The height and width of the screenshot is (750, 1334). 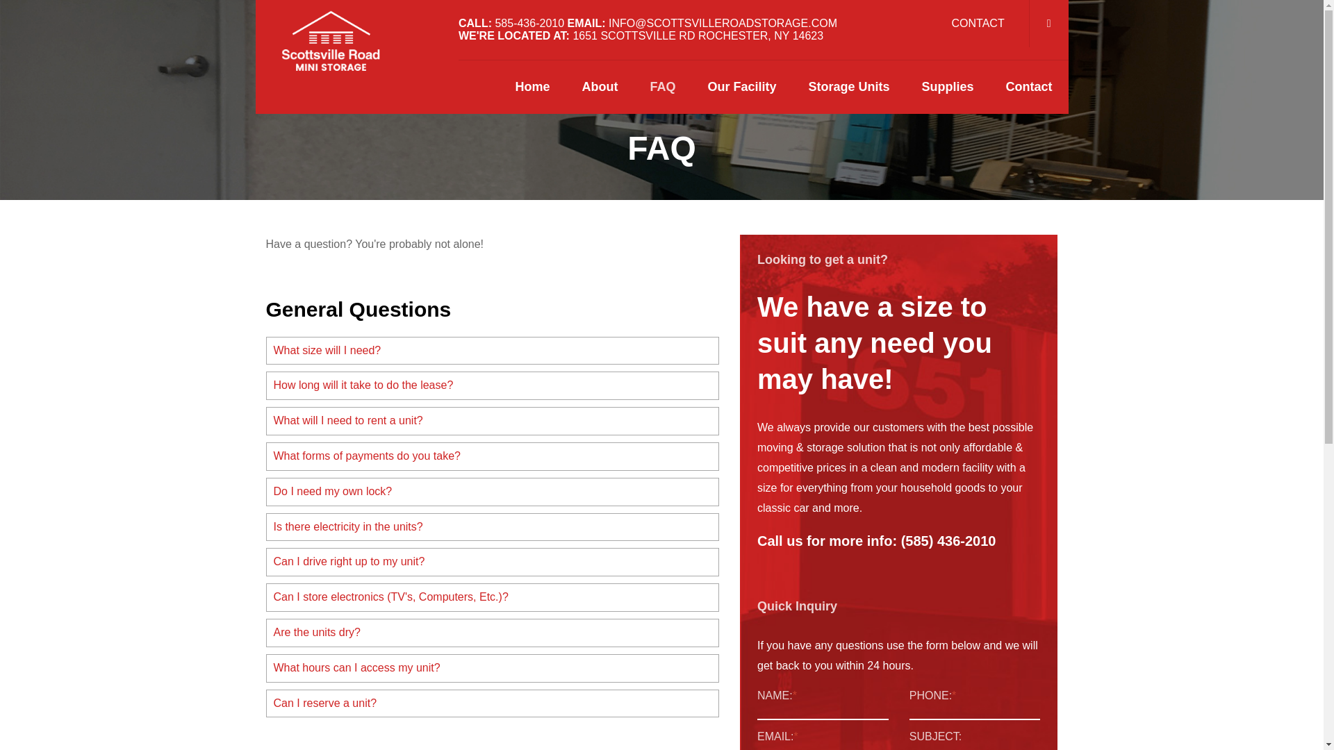 What do you see at coordinates (532, 87) in the screenshot?
I see `Home` at bounding box center [532, 87].